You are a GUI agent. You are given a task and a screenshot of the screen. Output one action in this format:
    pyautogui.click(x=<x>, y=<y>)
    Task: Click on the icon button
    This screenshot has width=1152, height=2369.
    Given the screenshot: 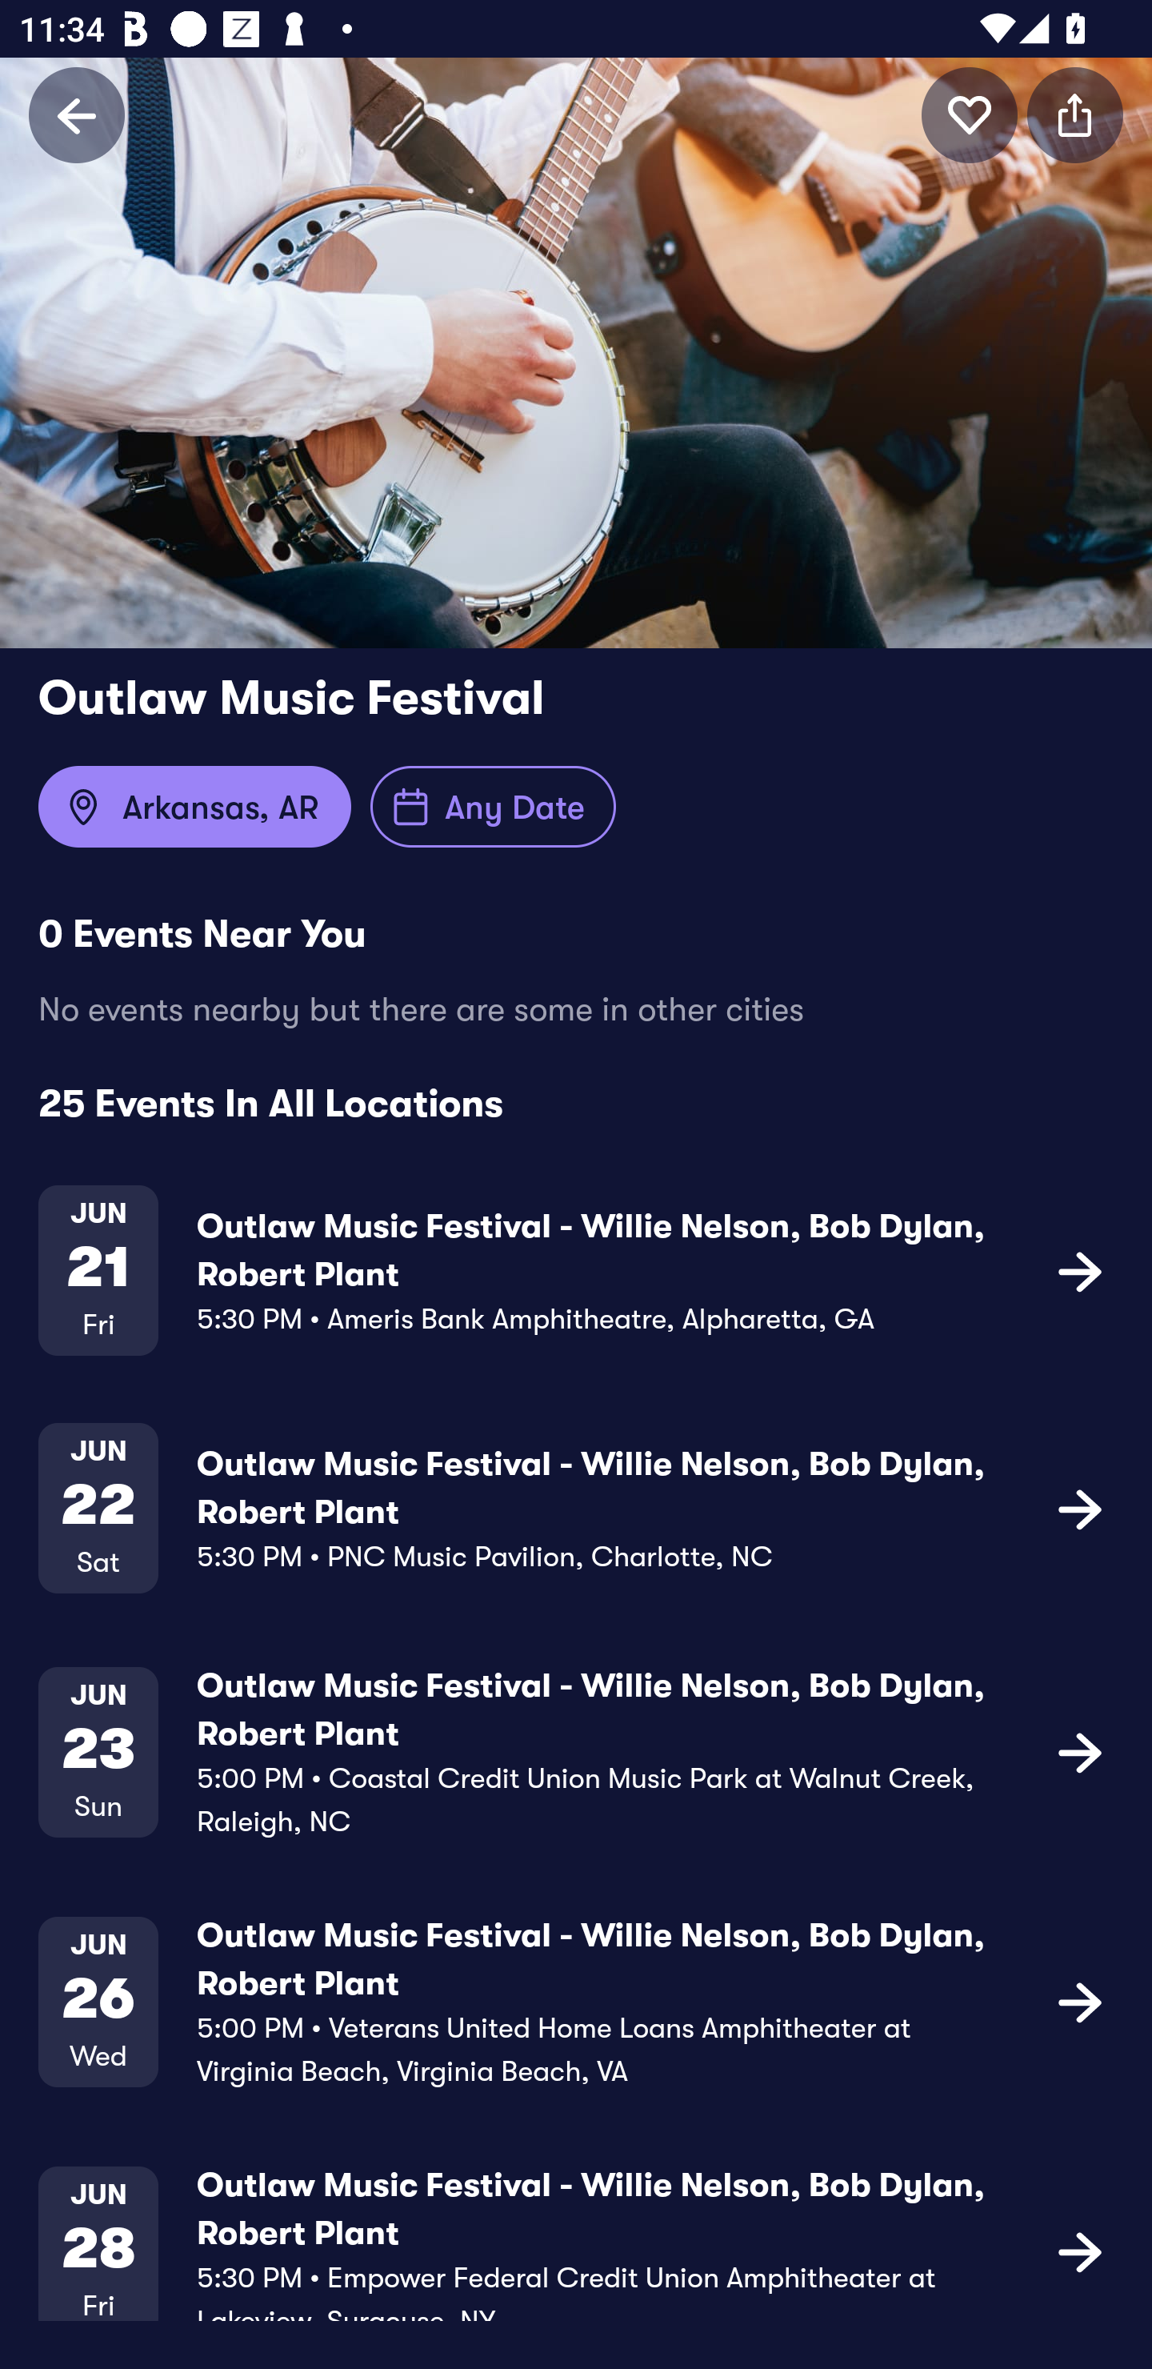 What is the action you would take?
    pyautogui.click(x=1080, y=1751)
    